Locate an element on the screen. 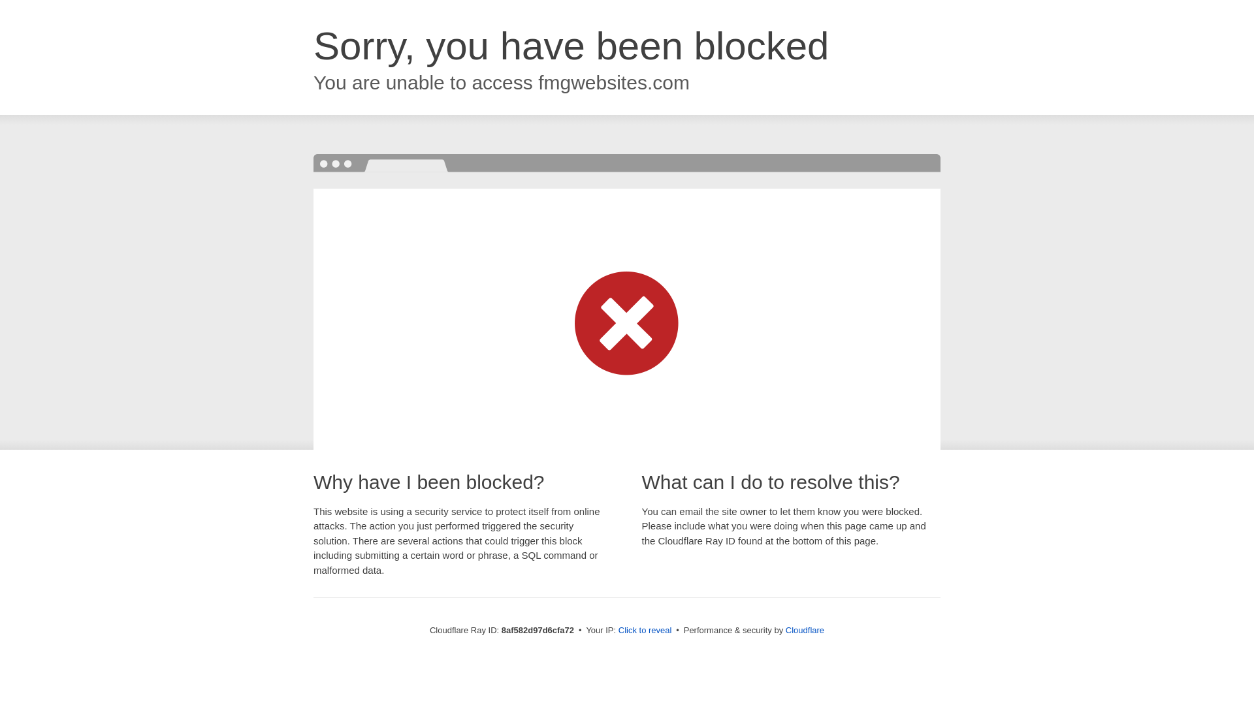  Click to reveal is located at coordinates (645, 631).